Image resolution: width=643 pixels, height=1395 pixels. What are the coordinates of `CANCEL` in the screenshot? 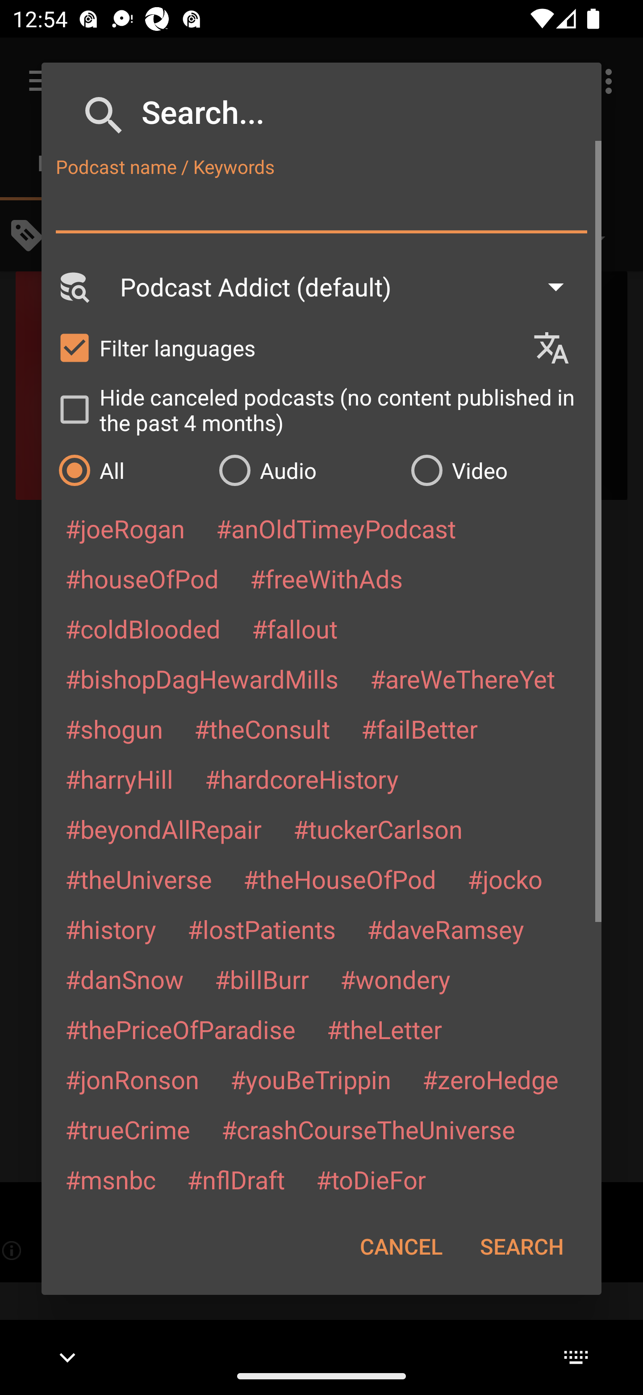 It's located at (401, 1246).